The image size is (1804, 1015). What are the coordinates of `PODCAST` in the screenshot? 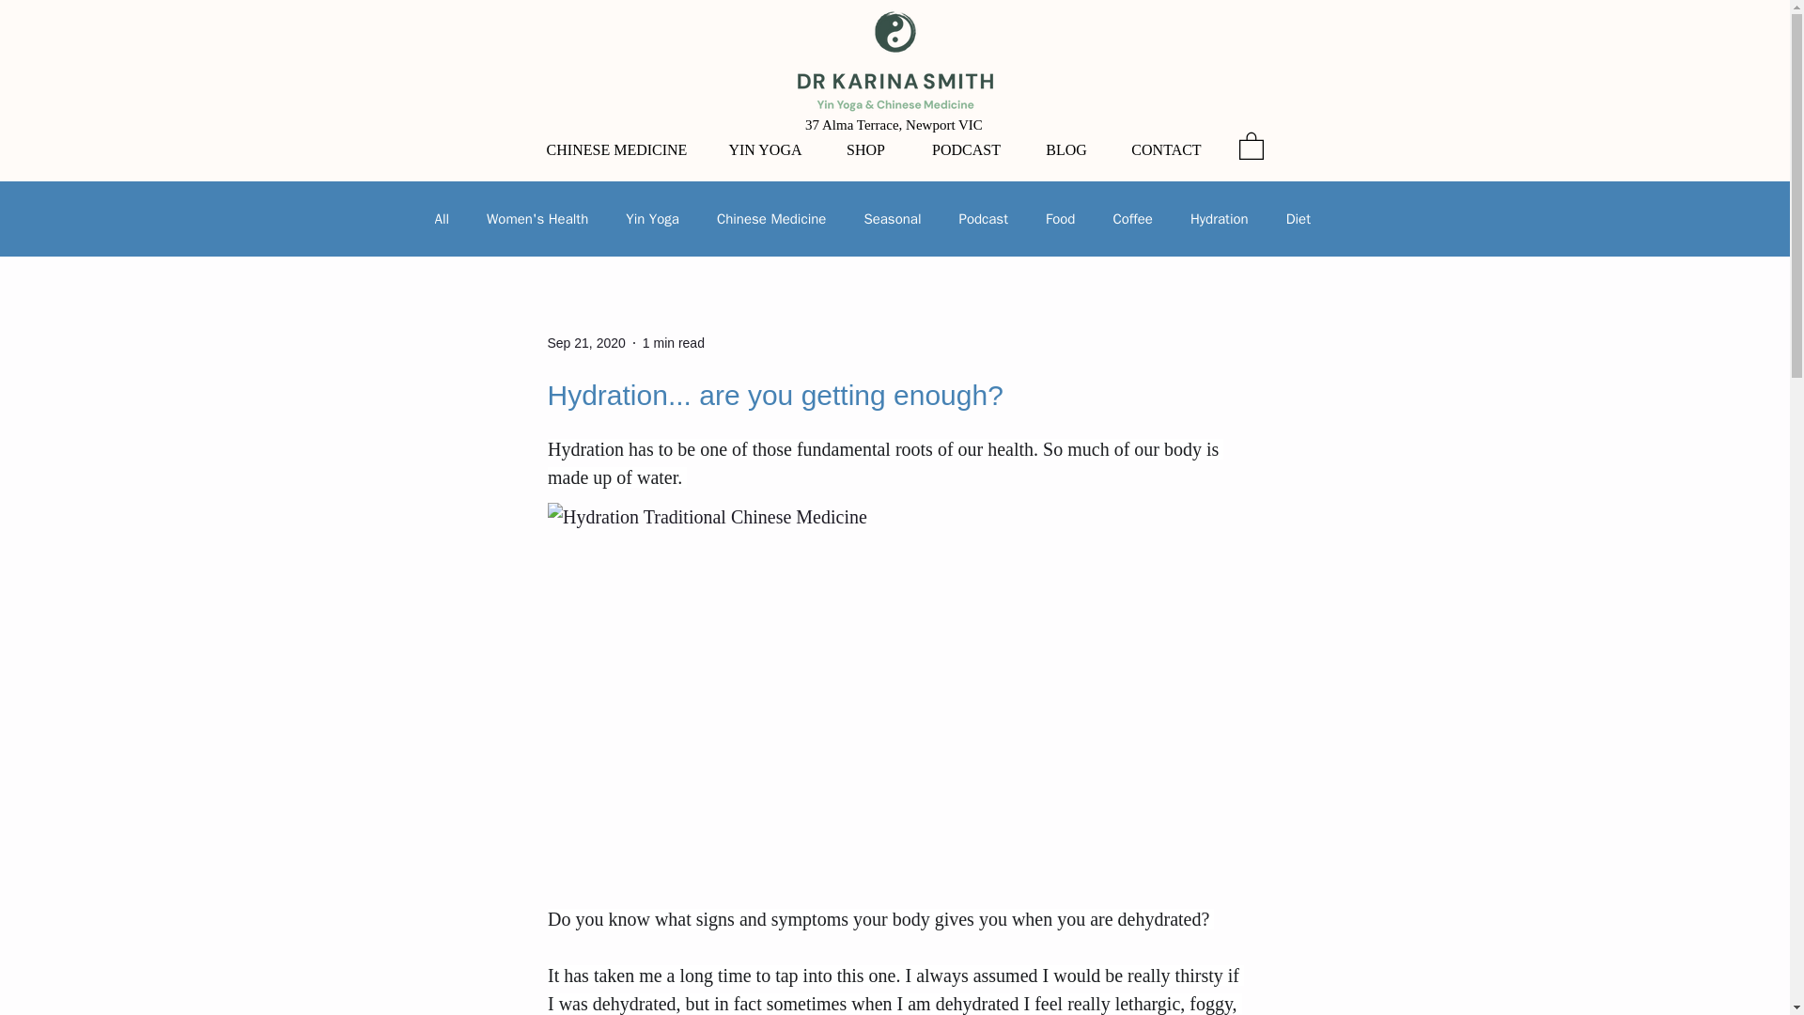 It's located at (964, 150).